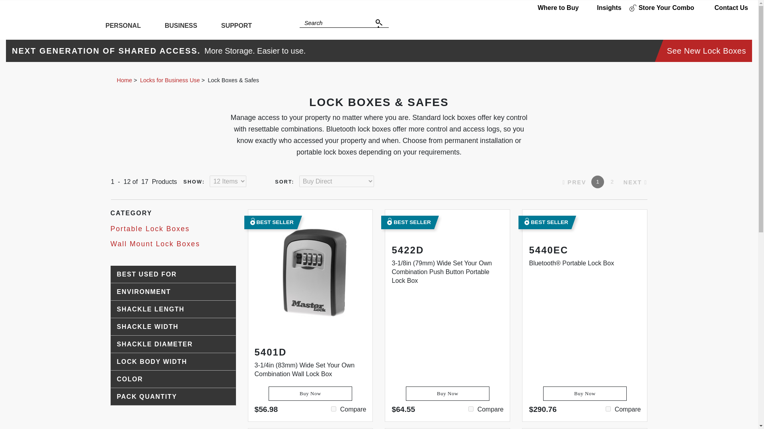  Describe the element at coordinates (725, 8) in the screenshot. I see `Contact Us` at that location.